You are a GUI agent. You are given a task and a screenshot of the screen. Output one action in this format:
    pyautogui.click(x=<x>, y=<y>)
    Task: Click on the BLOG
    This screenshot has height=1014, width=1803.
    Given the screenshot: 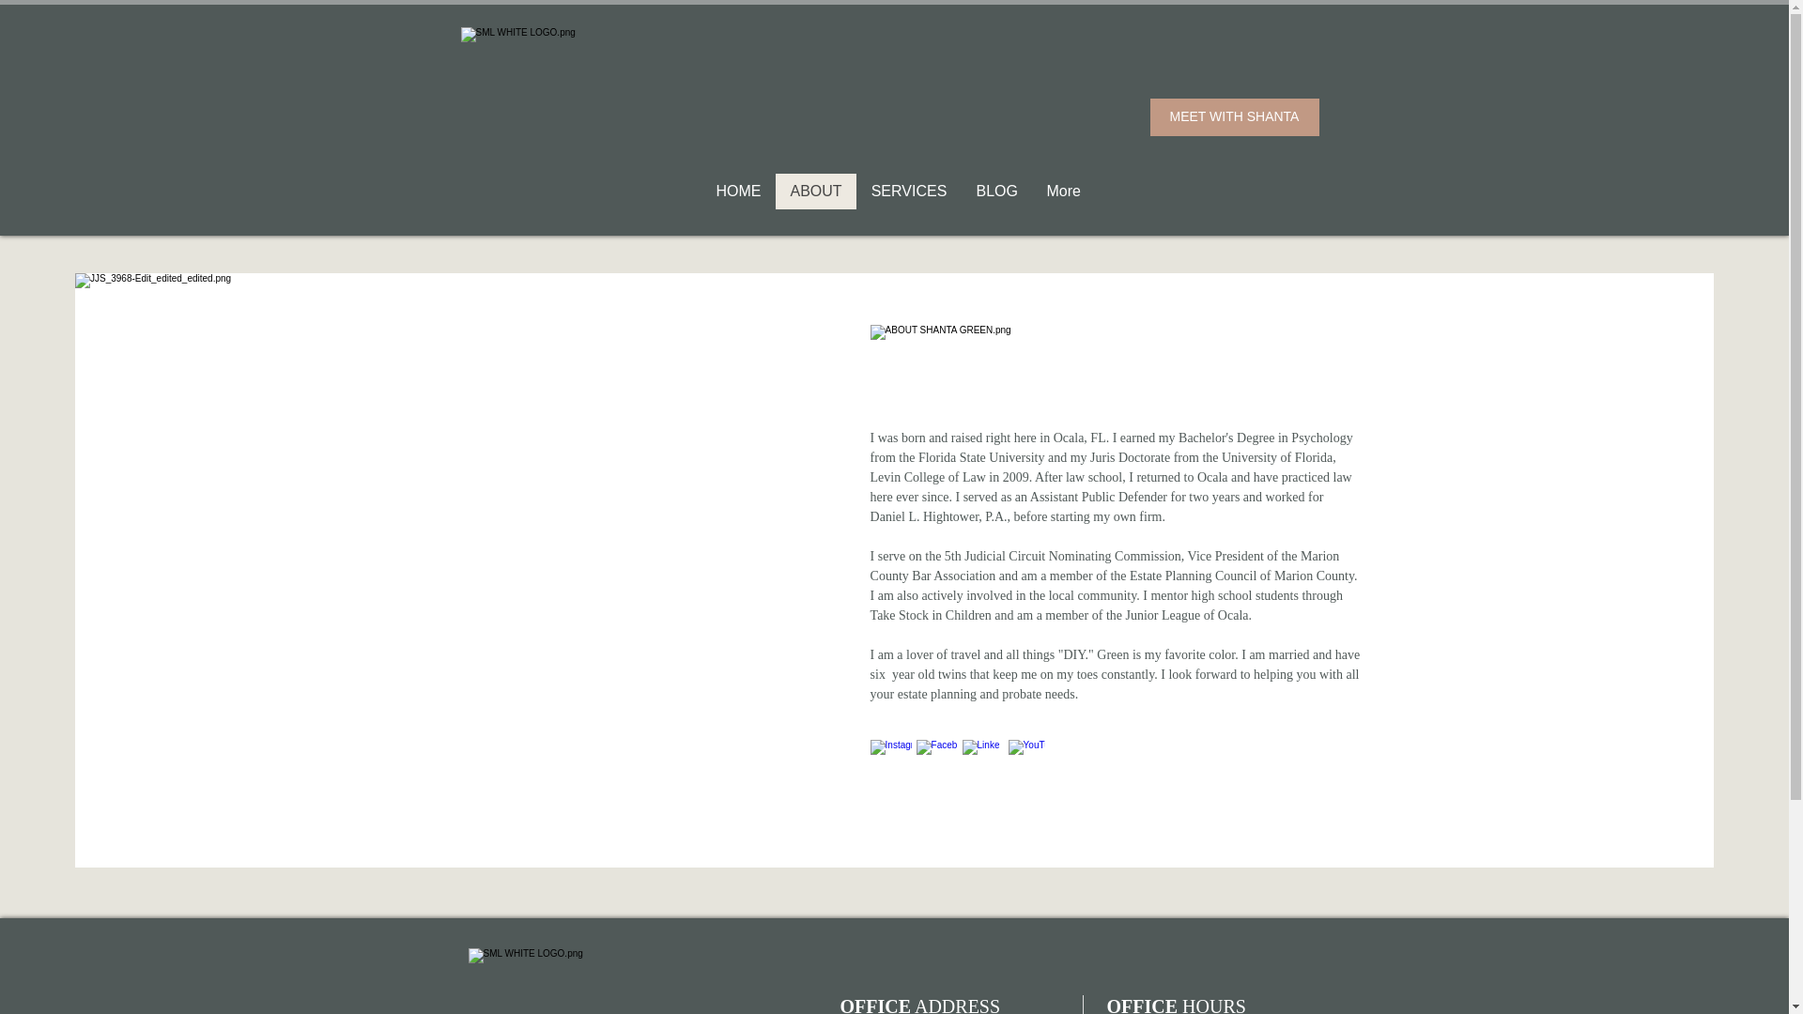 What is the action you would take?
    pyautogui.click(x=995, y=191)
    